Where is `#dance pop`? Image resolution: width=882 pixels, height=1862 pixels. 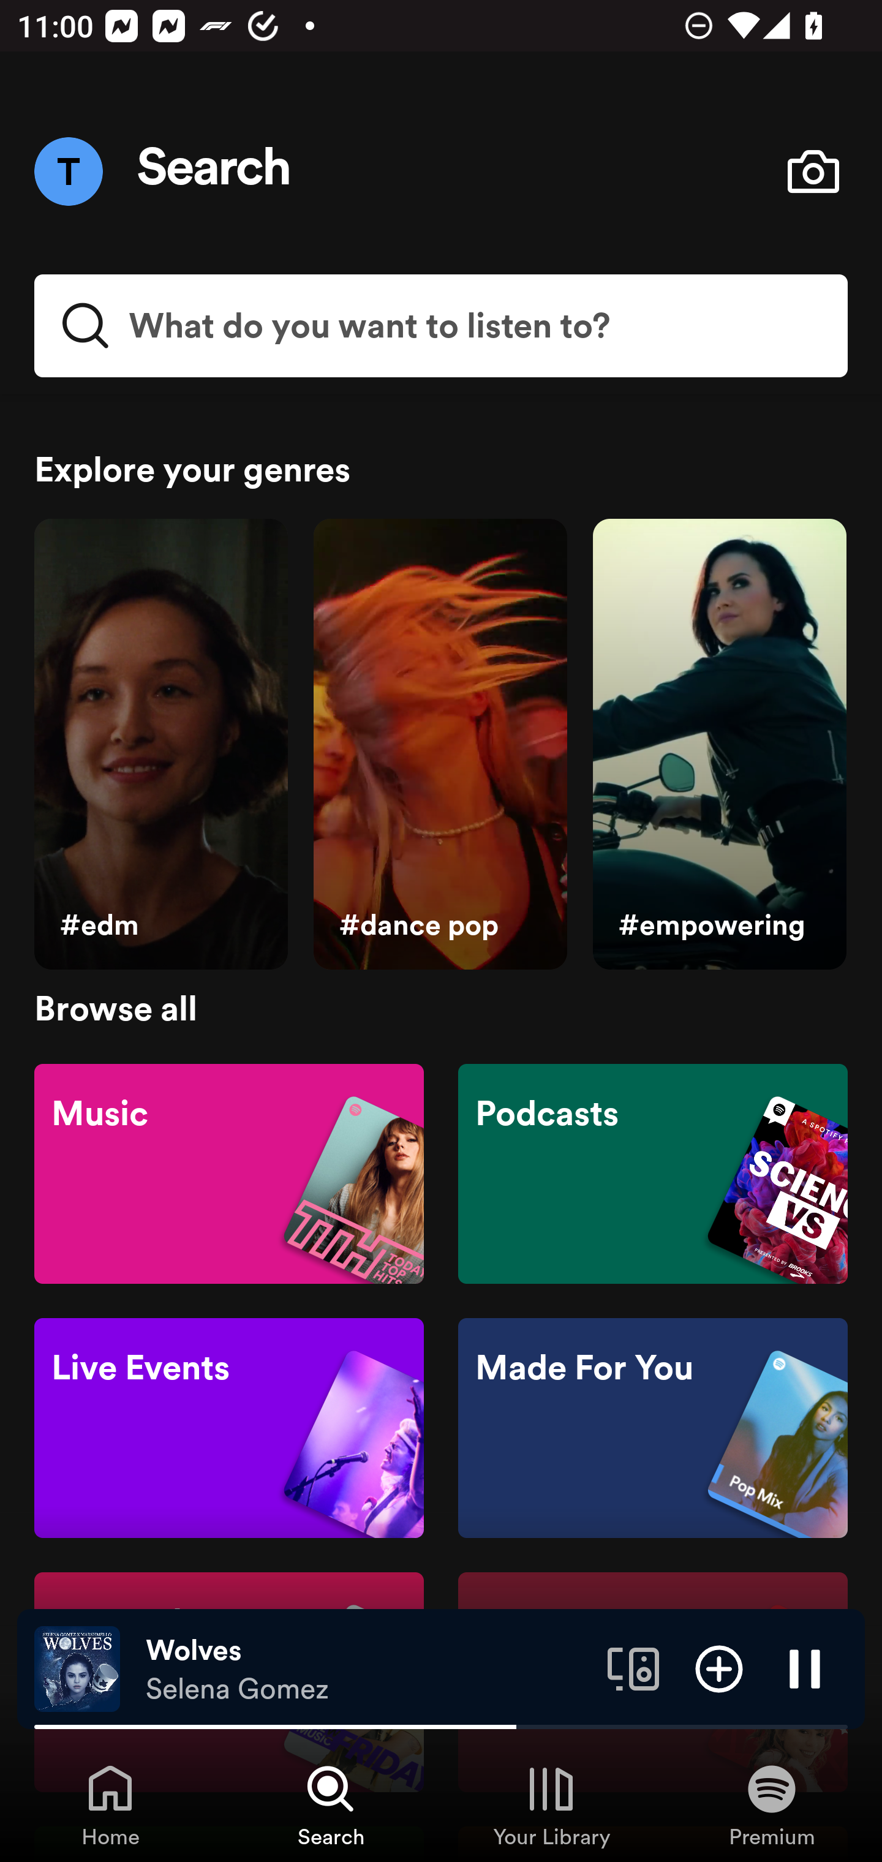
#dance pop is located at coordinates (440, 745).